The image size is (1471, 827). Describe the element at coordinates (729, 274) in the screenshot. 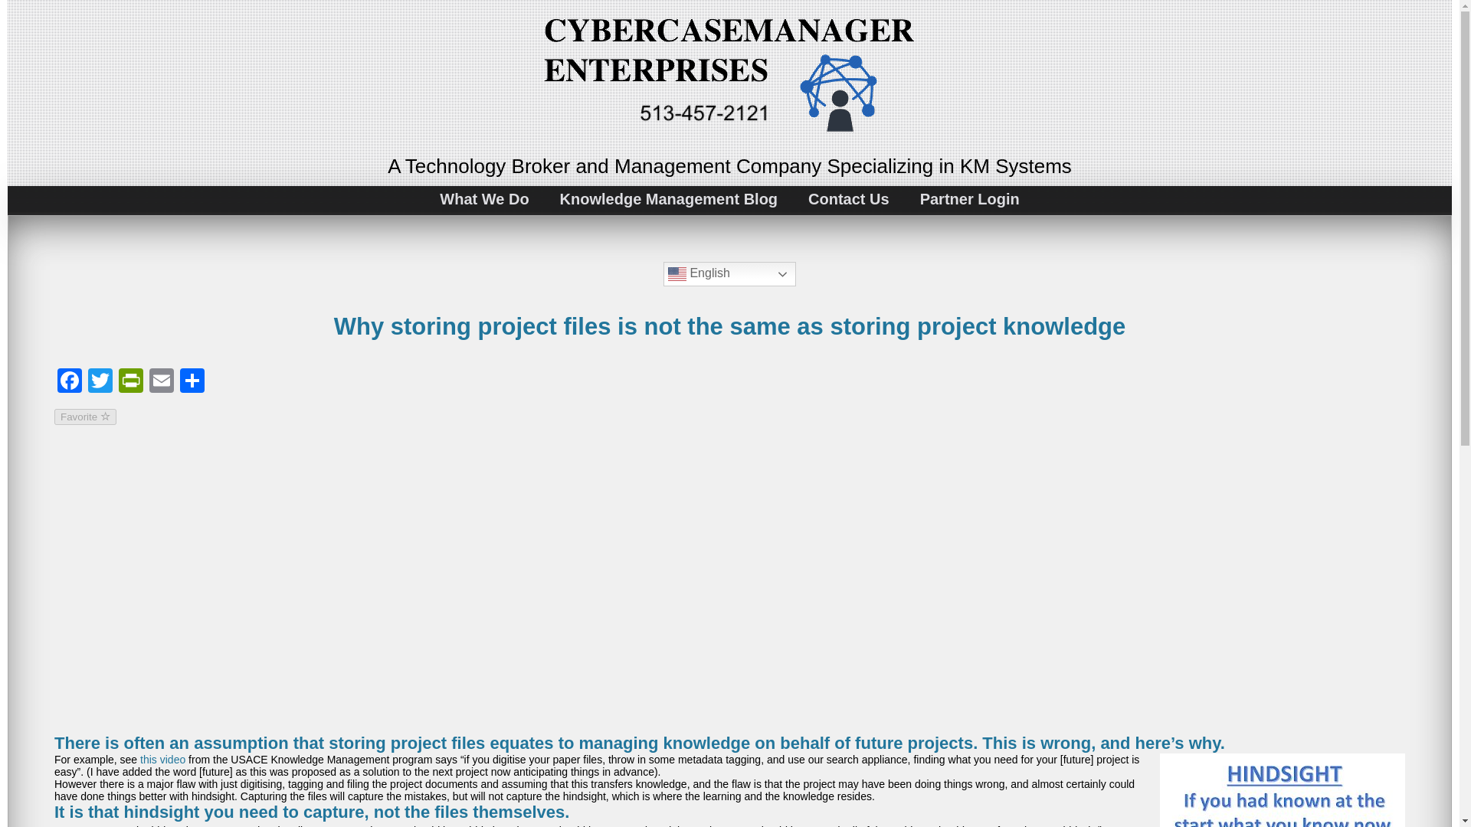

I see `English` at that location.